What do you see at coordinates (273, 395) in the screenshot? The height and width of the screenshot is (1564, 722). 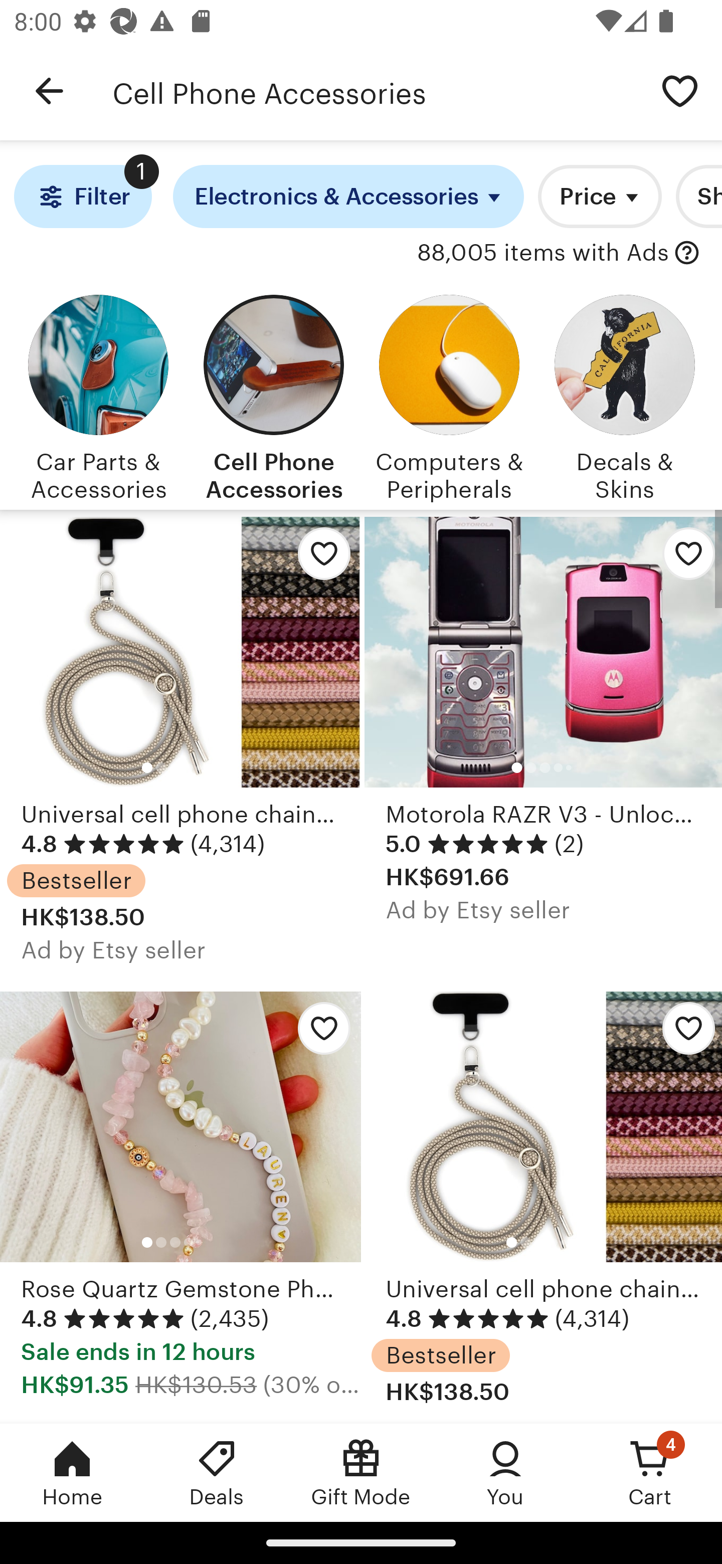 I see `Cell Phone Accessories` at bounding box center [273, 395].